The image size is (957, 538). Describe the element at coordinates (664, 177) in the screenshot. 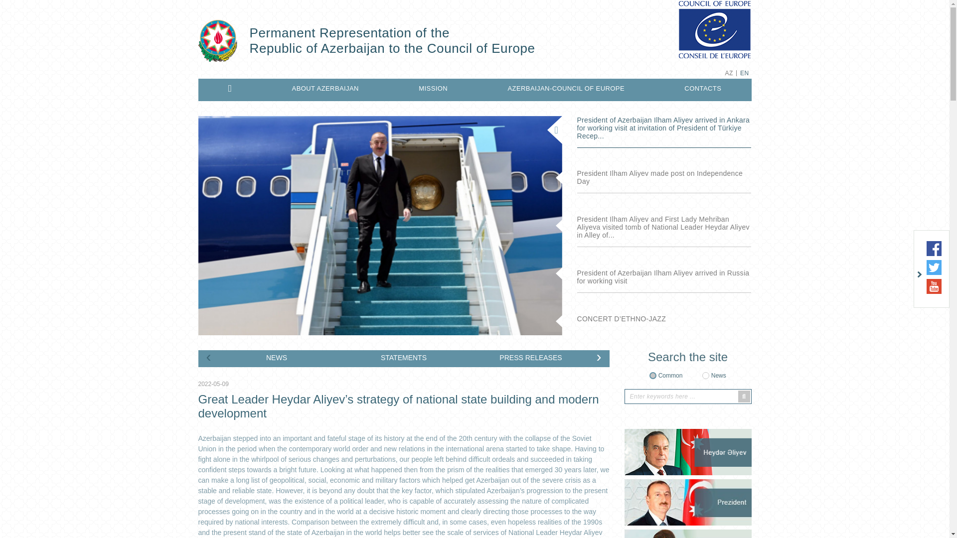

I see `President Ilham Aliyev made post on Independence Day` at that location.